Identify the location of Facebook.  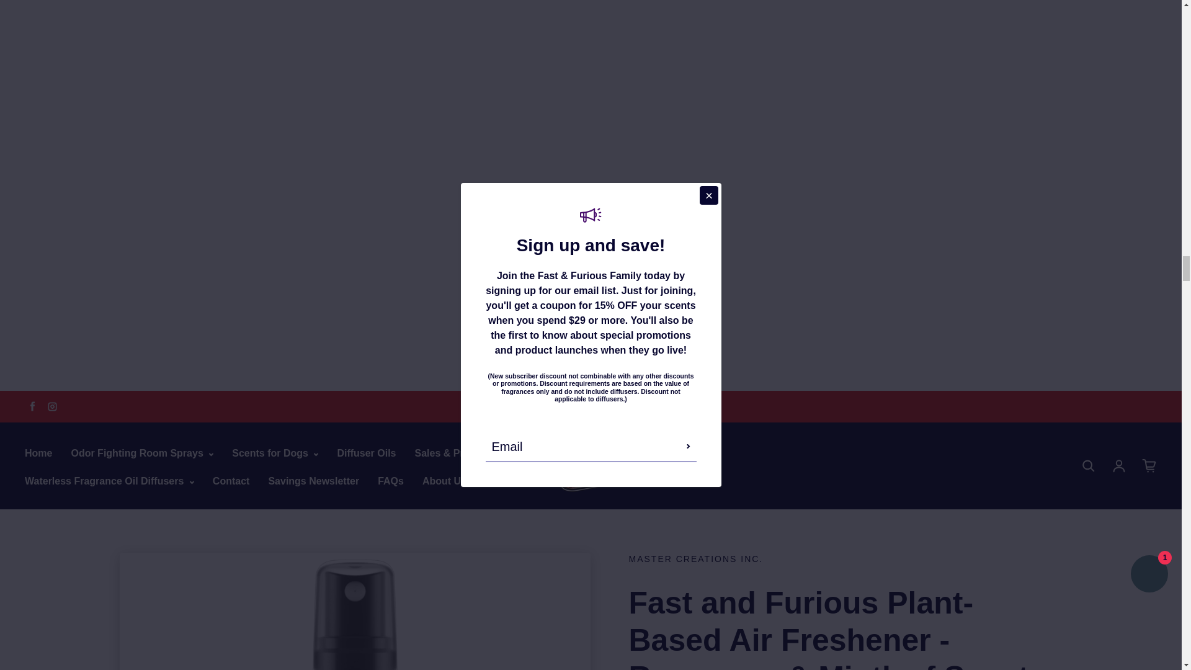
(32, 406).